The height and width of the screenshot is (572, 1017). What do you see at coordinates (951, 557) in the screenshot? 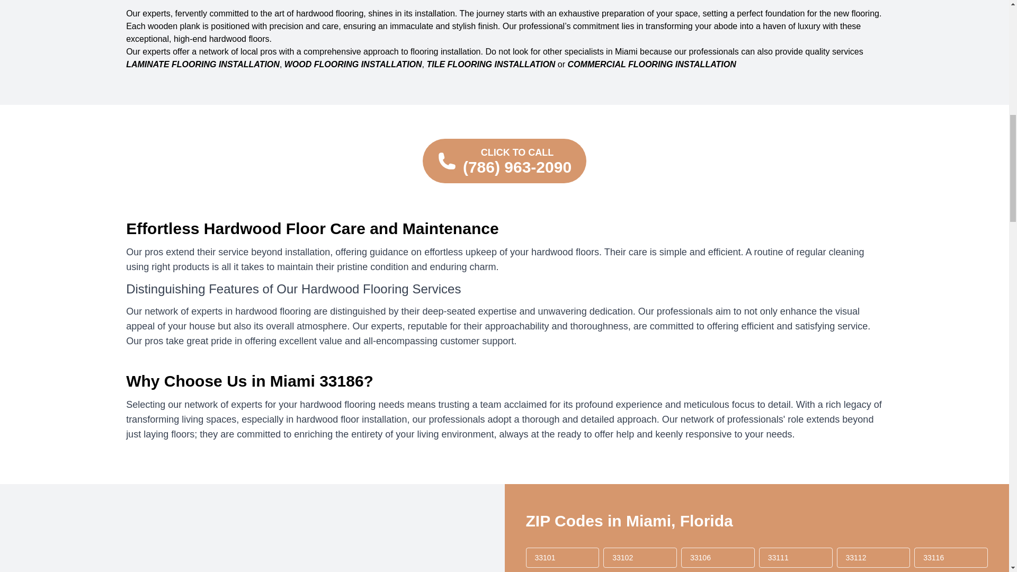
I see `33116` at bounding box center [951, 557].